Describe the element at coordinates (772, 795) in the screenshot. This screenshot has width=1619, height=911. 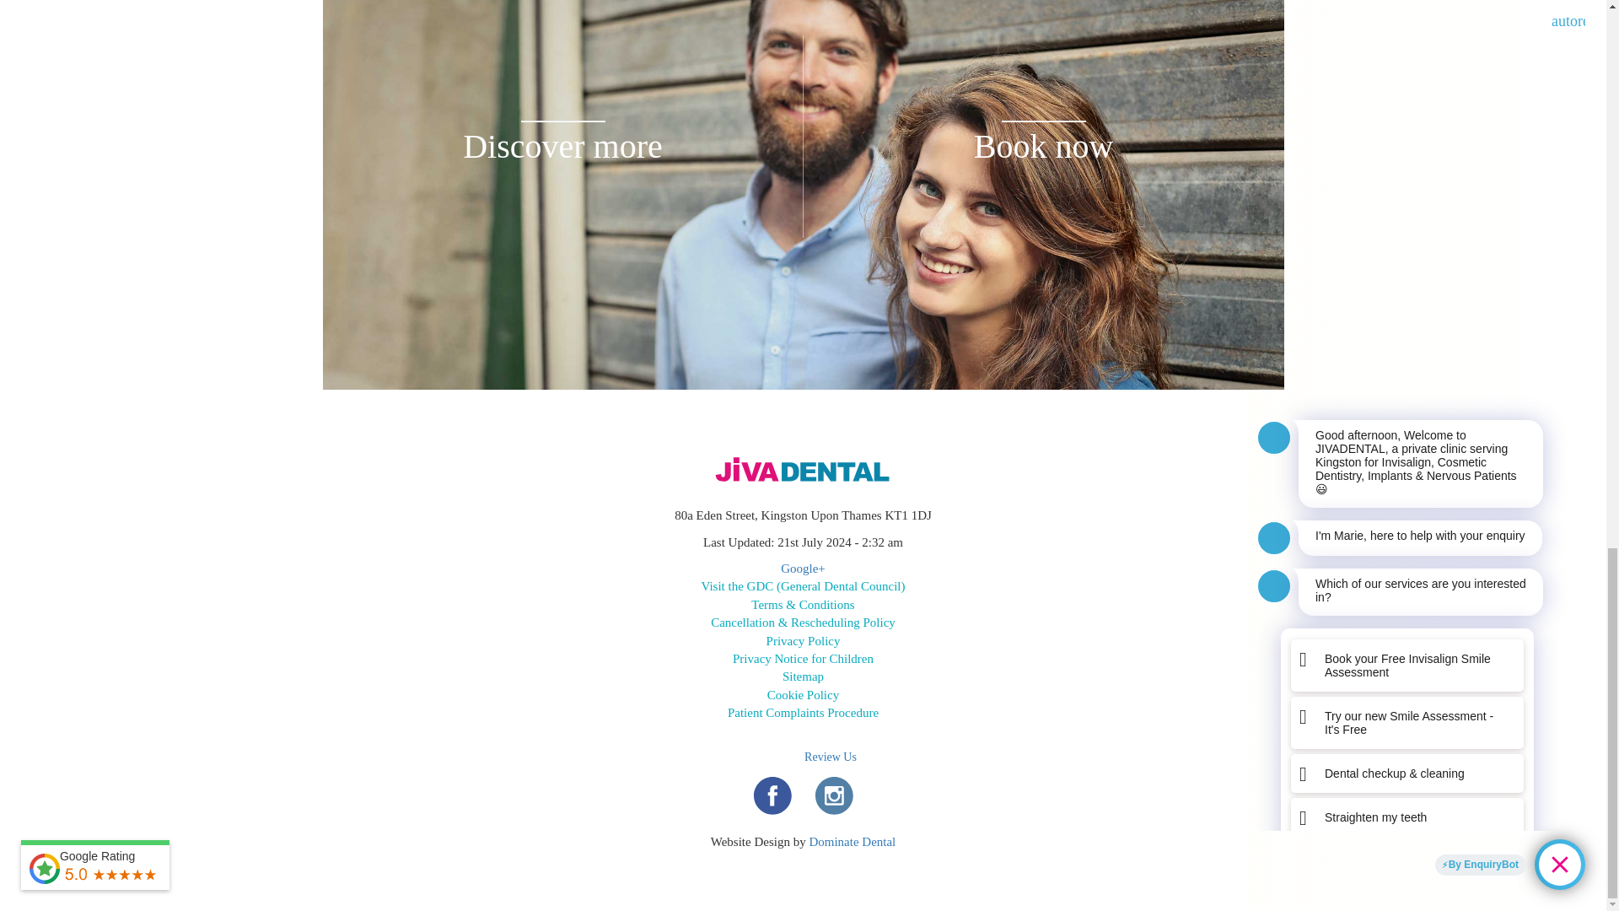
I see `Facebook` at that location.